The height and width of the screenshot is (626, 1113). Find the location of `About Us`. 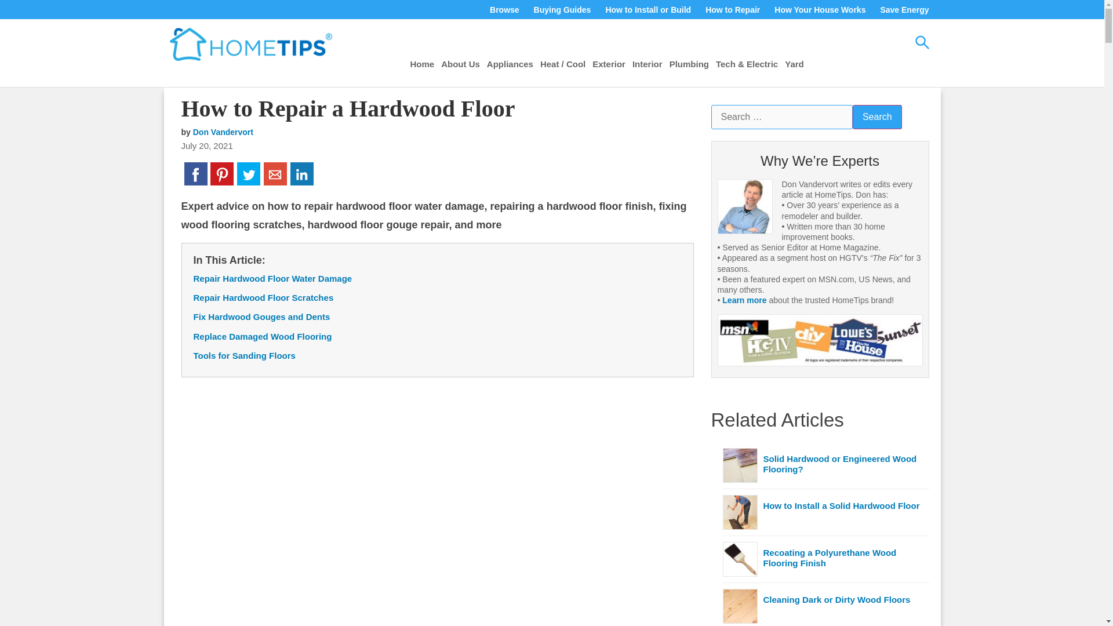

About Us is located at coordinates (460, 64).